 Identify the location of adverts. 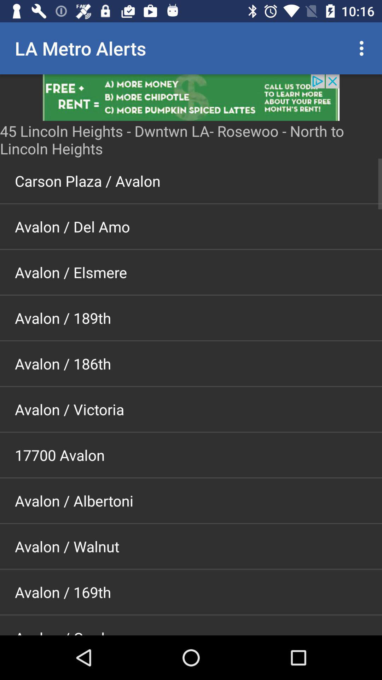
(191, 98).